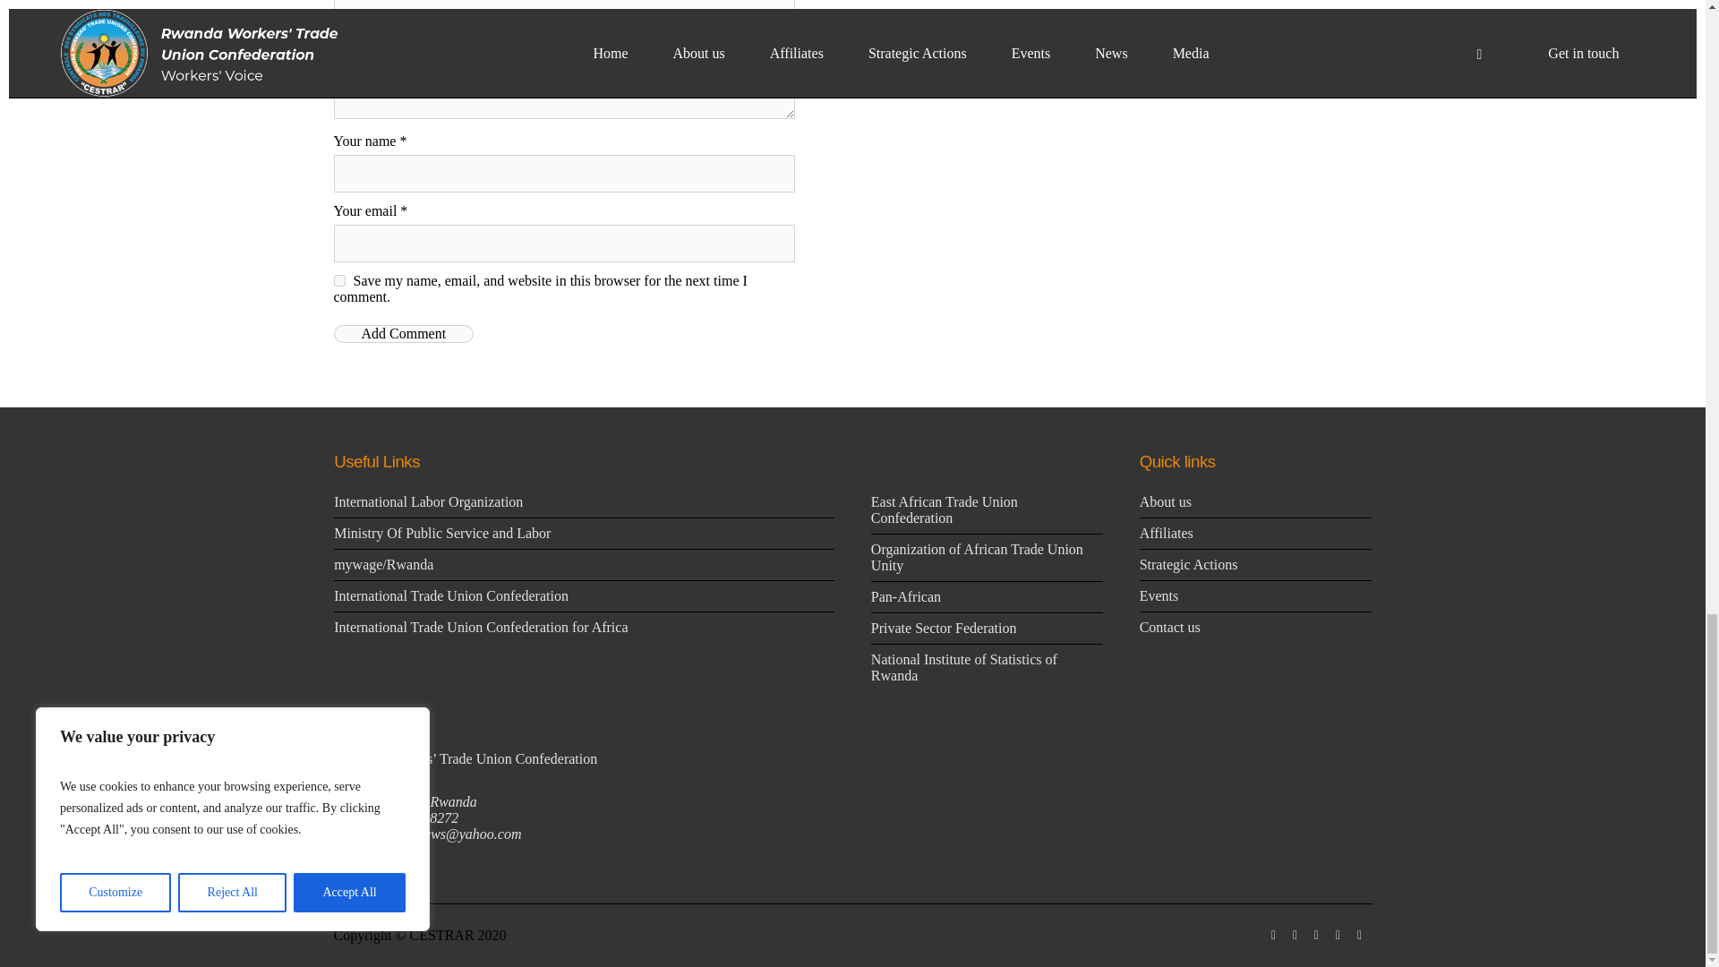  What do you see at coordinates (1359, 935) in the screenshot?
I see `Skype` at bounding box center [1359, 935].